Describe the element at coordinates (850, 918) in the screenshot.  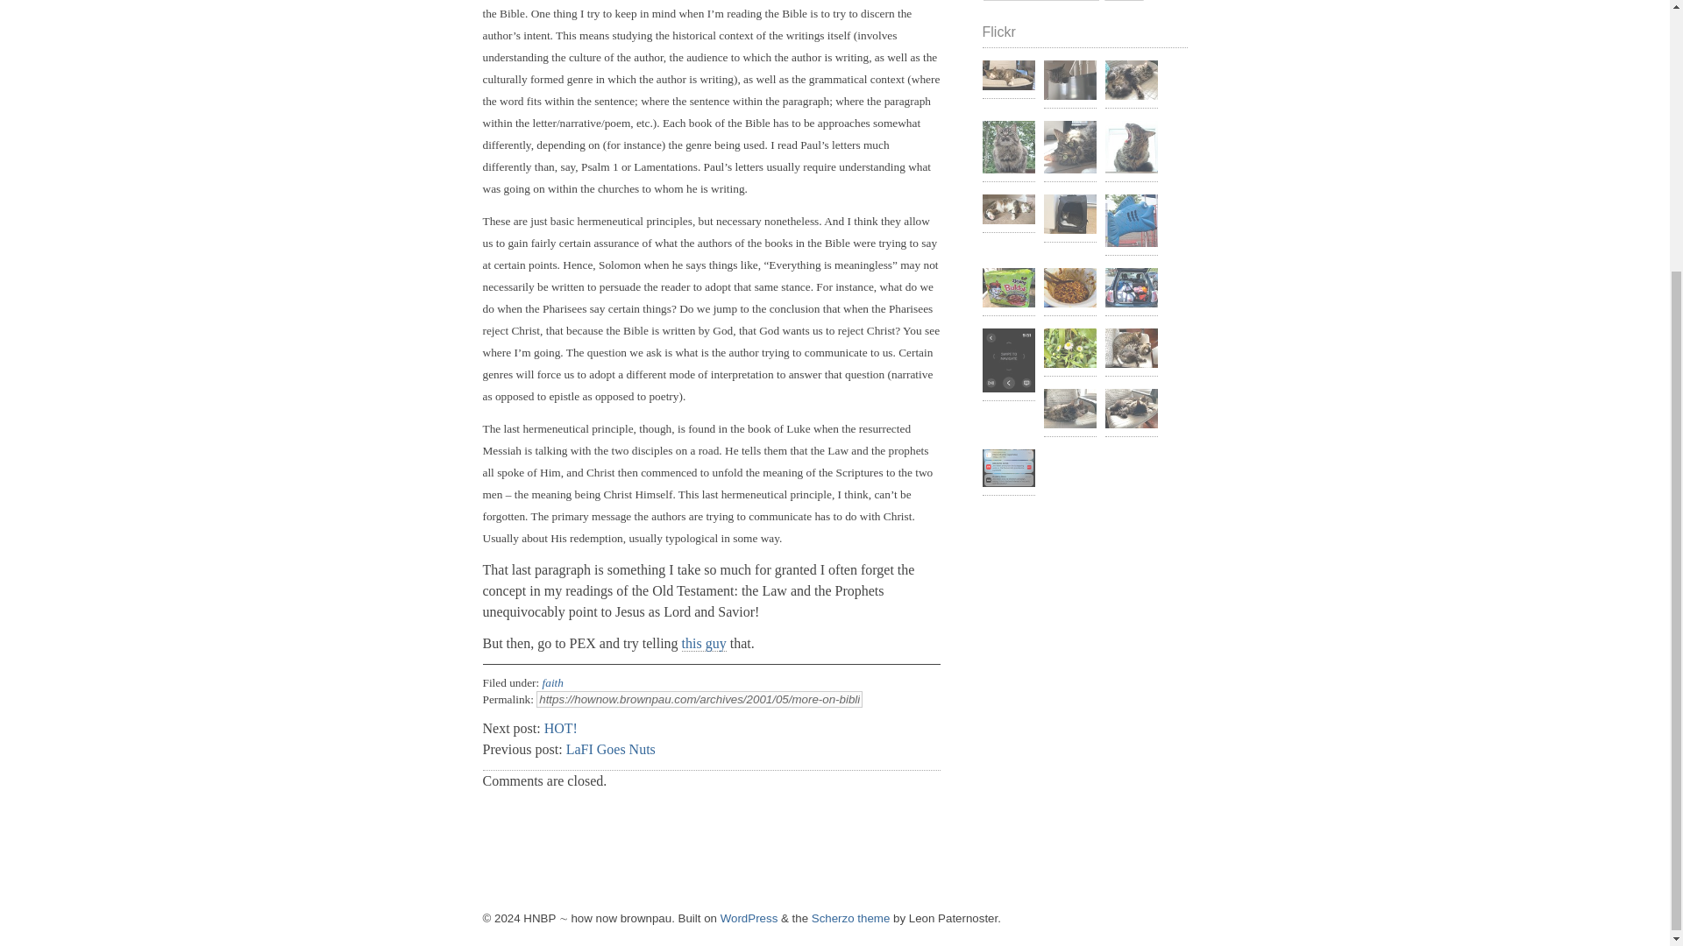
I see `Scherzo theme` at that location.